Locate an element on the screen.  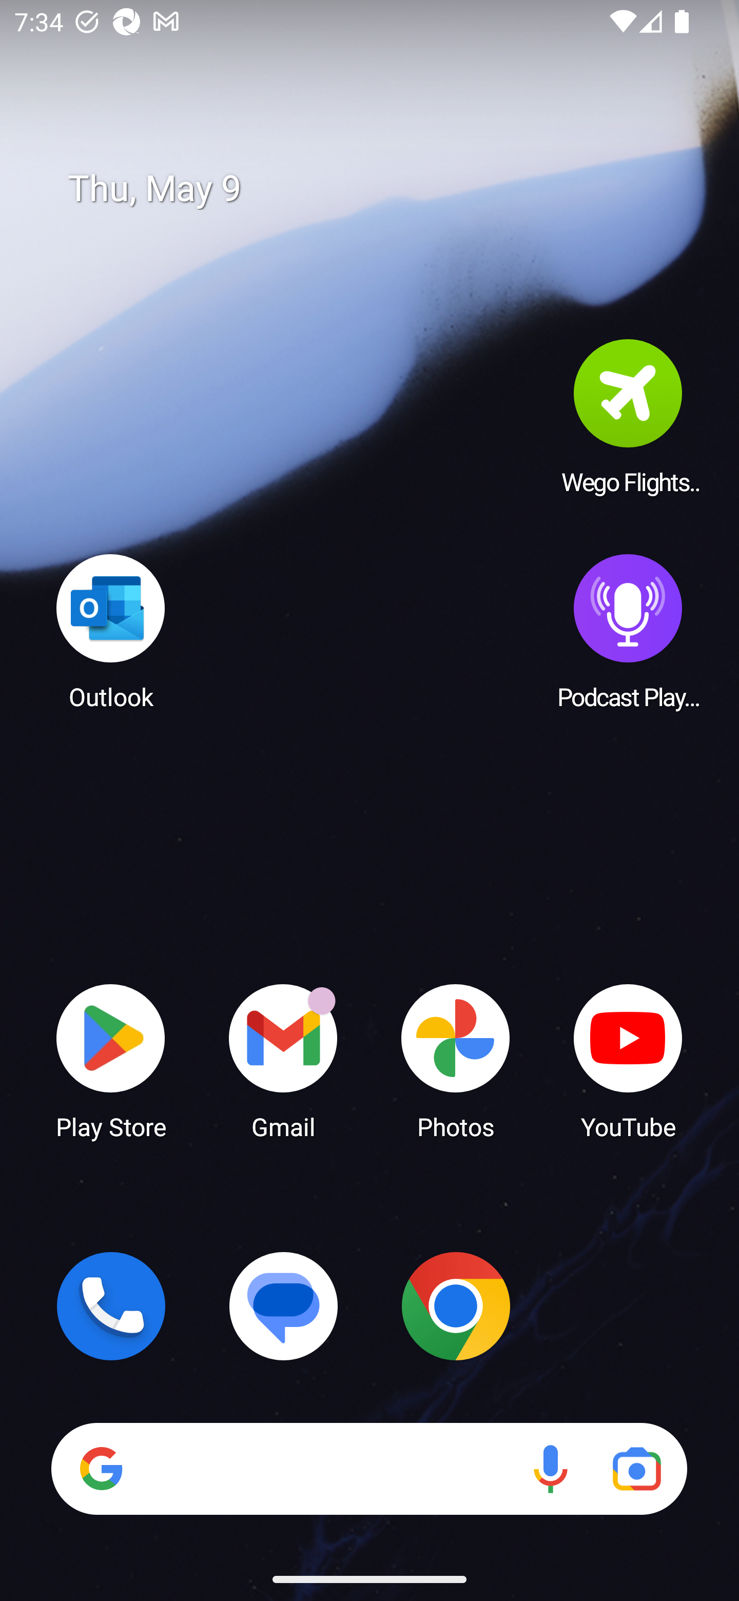
Photos is located at coordinates (456, 1060).